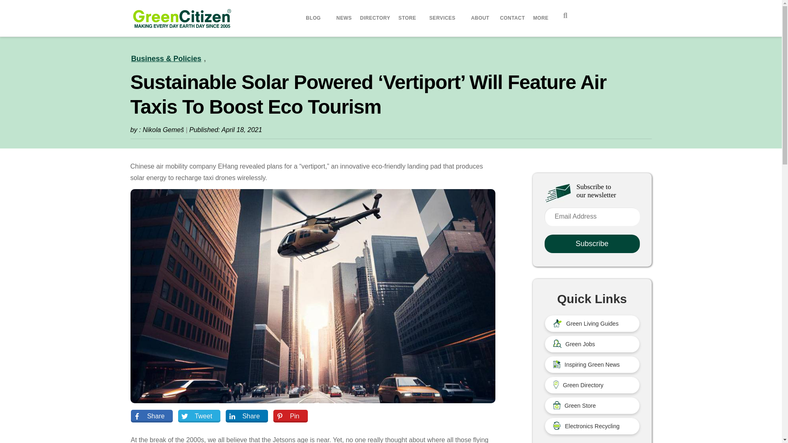 The height and width of the screenshot is (443, 788). I want to click on STORE, so click(407, 18).